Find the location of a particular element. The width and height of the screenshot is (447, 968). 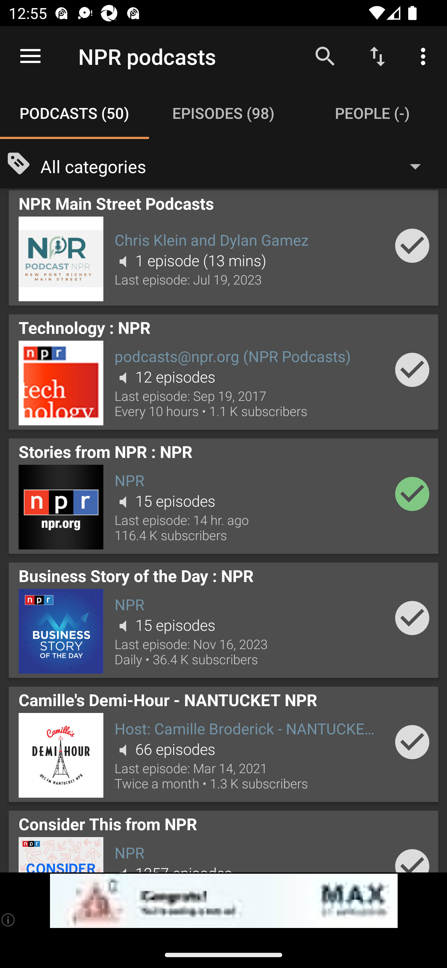

Open navigation sidebar is located at coordinates (30, 56).